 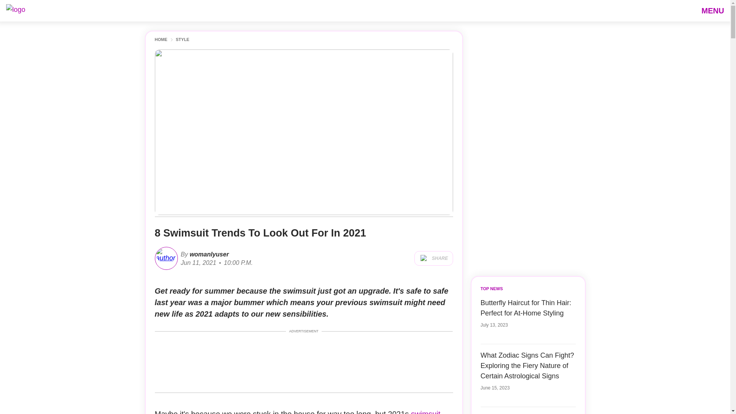 I want to click on womanlyuser, so click(x=208, y=254).